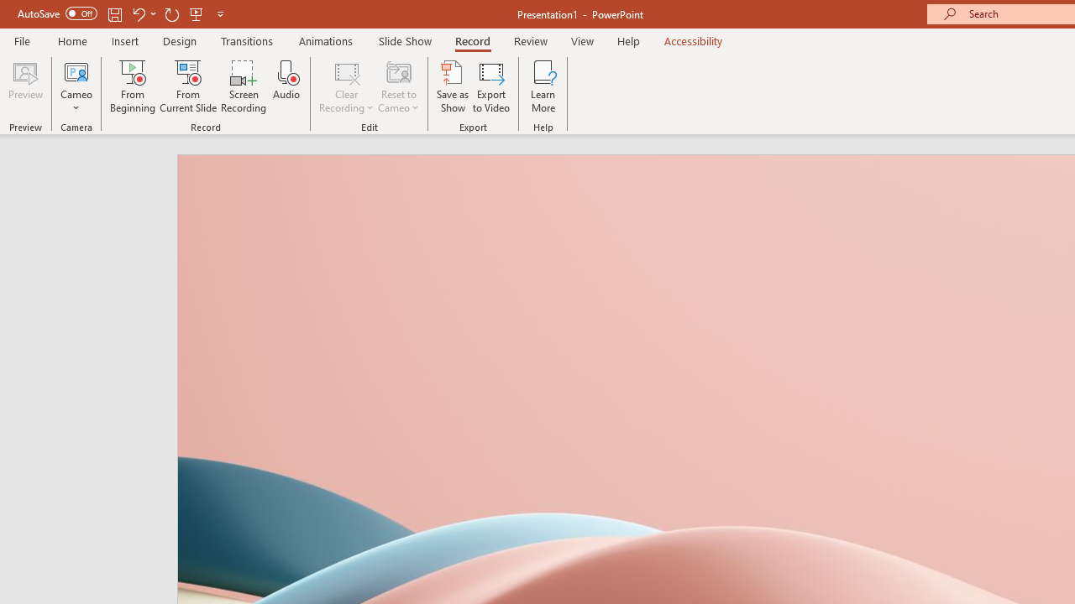 The height and width of the screenshot is (604, 1075). I want to click on Export to Video, so click(491, 86).